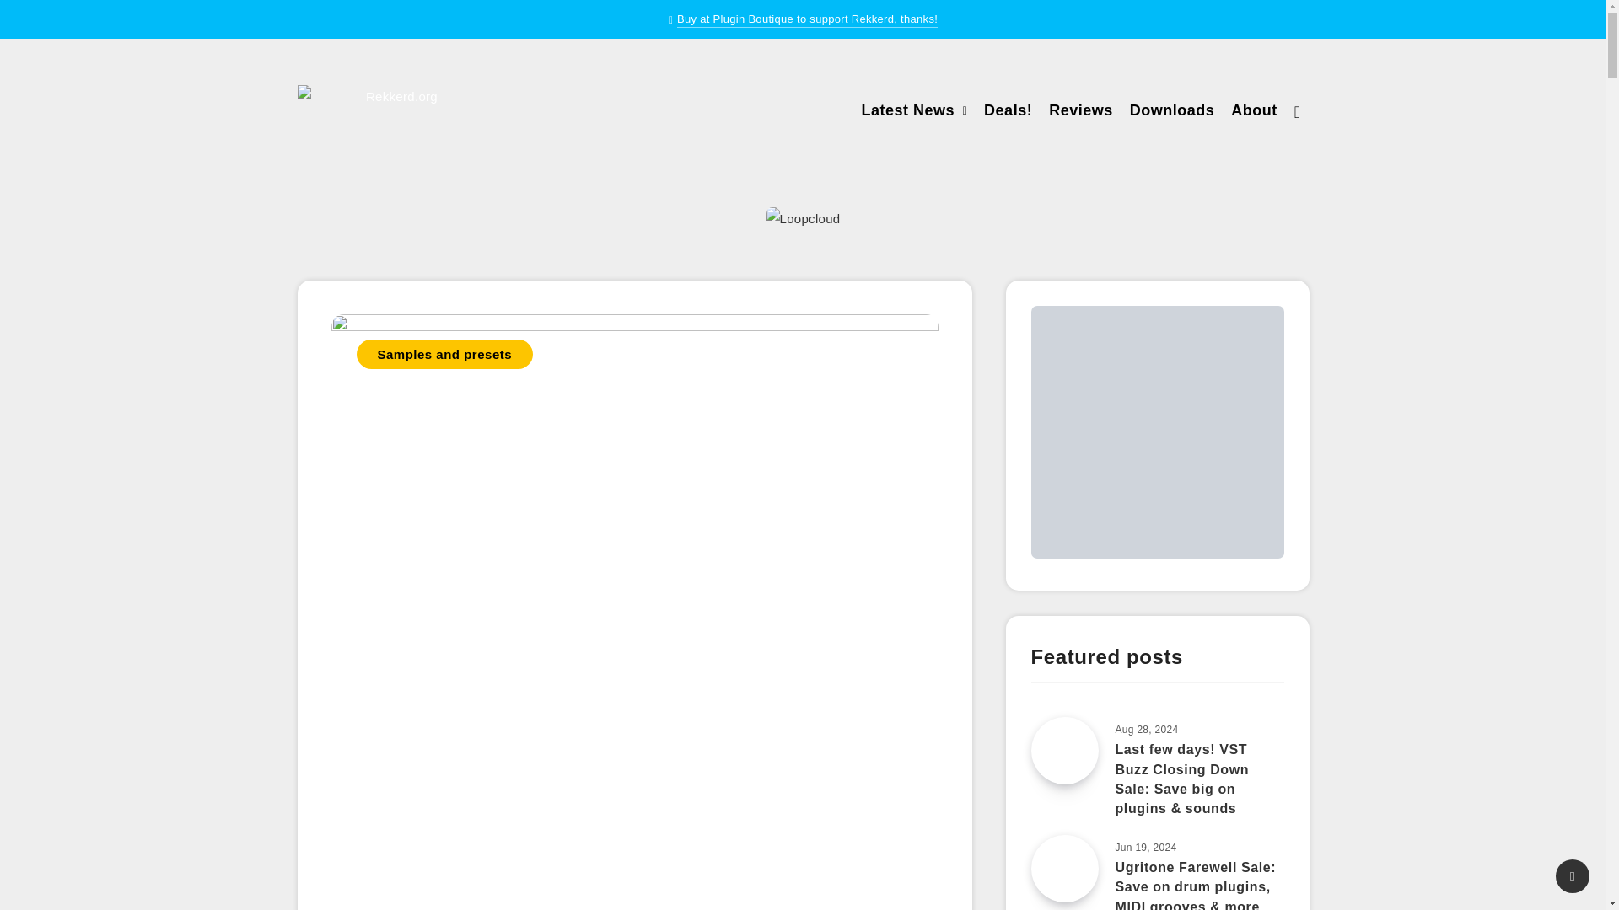  Describe the element at coordinates (907, 112) in the screenshot. I see `Latest News` at that location.